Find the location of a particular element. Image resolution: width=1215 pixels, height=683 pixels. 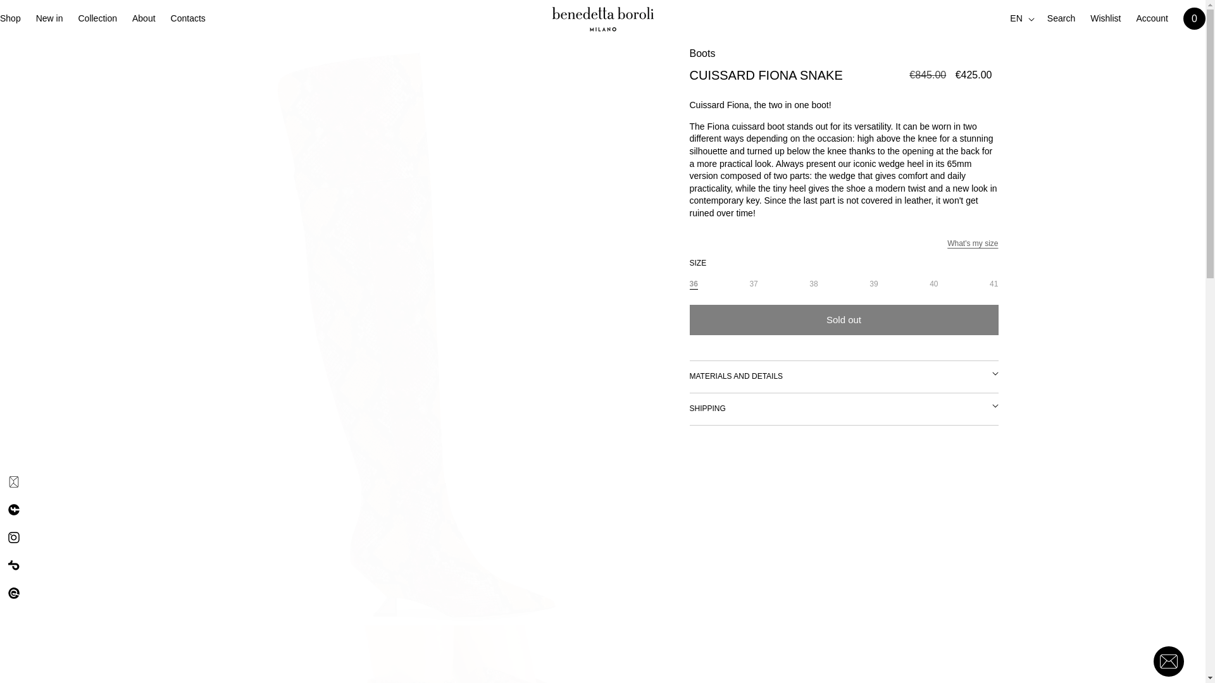

New in is located at coordinates (49, 18).